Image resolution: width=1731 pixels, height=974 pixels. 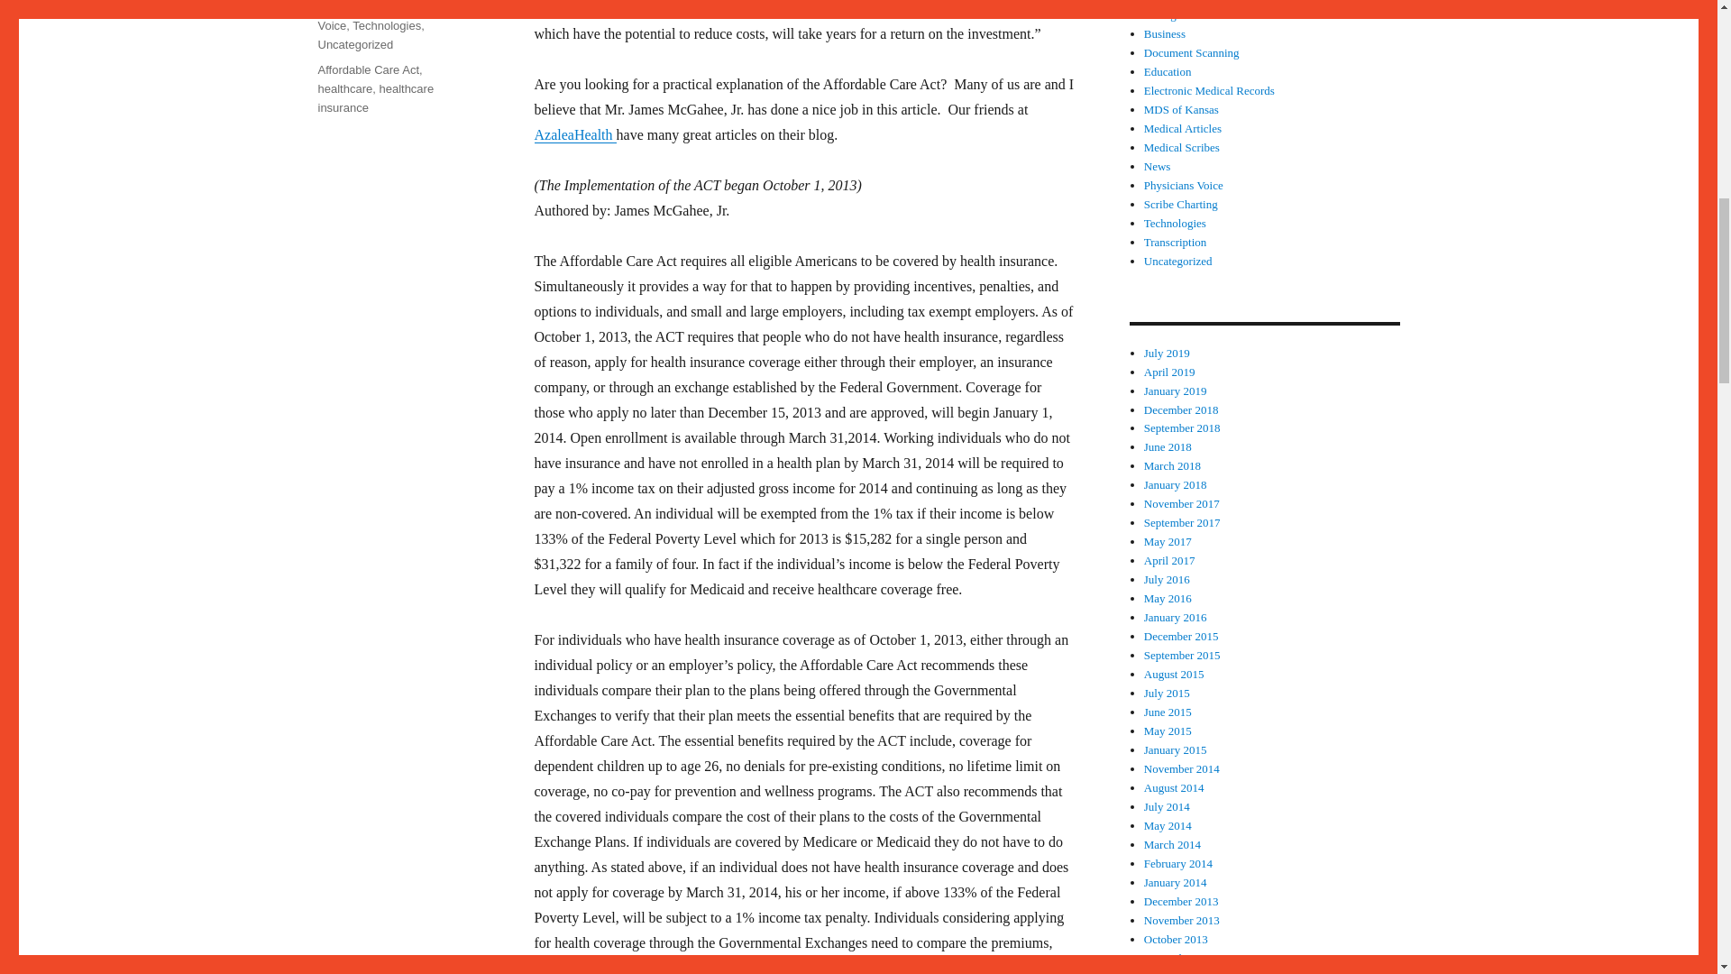 What do you see at coordinates (1178, 261) in the screenshot?
I see `Uncategorized` at bounding box center [1178, 261].